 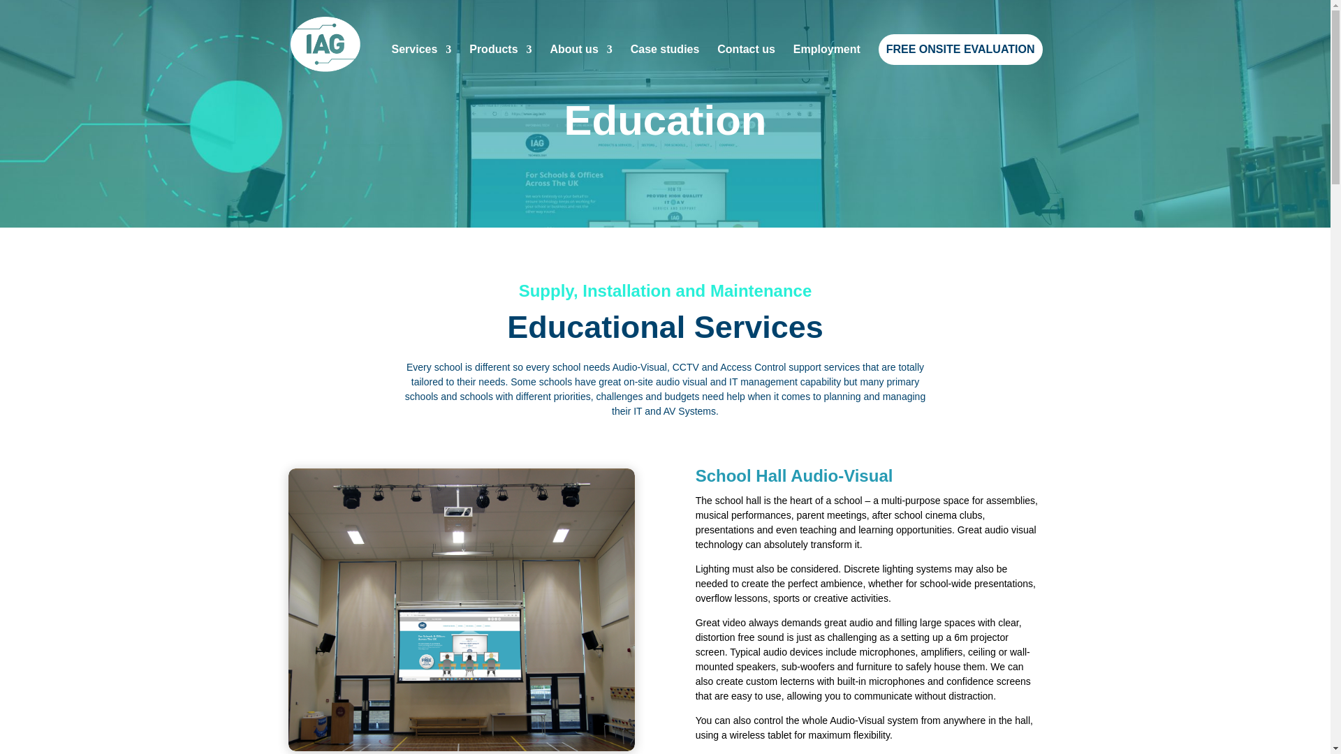 What do you see at coordinates (580, 66) in the screenshot?
I see `About us` at bounding box center [580, 66].